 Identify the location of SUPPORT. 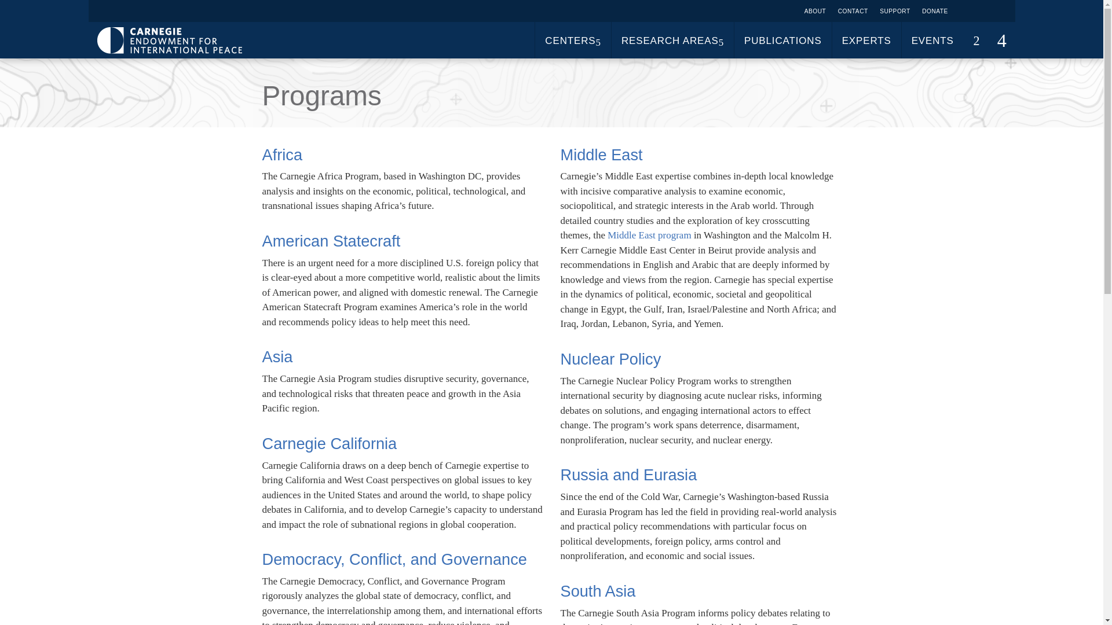
(895, 10).